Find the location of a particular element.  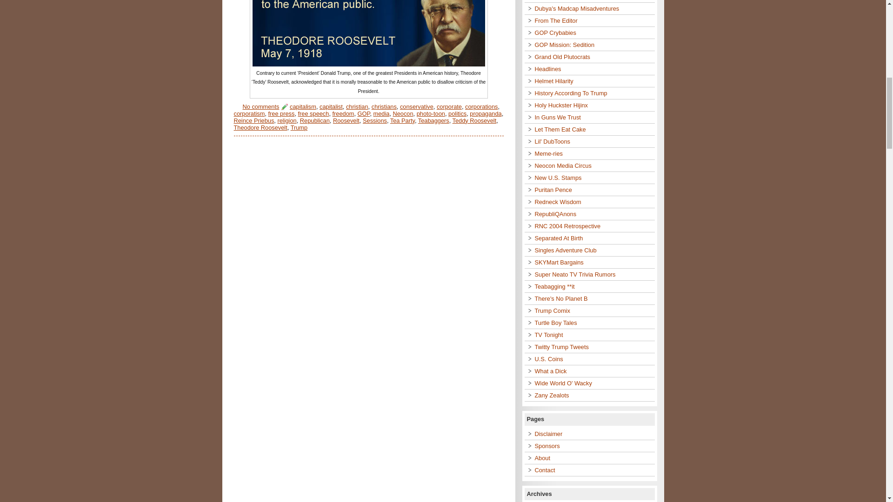

media is located at coordinates (381, 113).